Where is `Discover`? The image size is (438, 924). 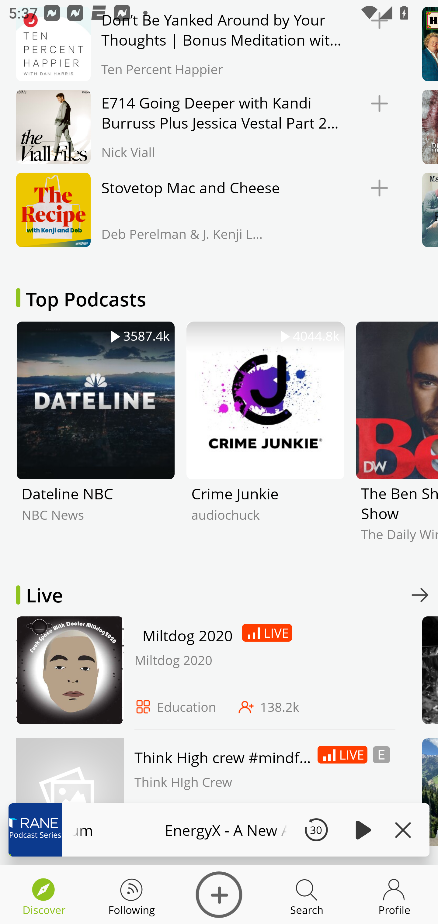 Discover is located at coordinates (219, 895).